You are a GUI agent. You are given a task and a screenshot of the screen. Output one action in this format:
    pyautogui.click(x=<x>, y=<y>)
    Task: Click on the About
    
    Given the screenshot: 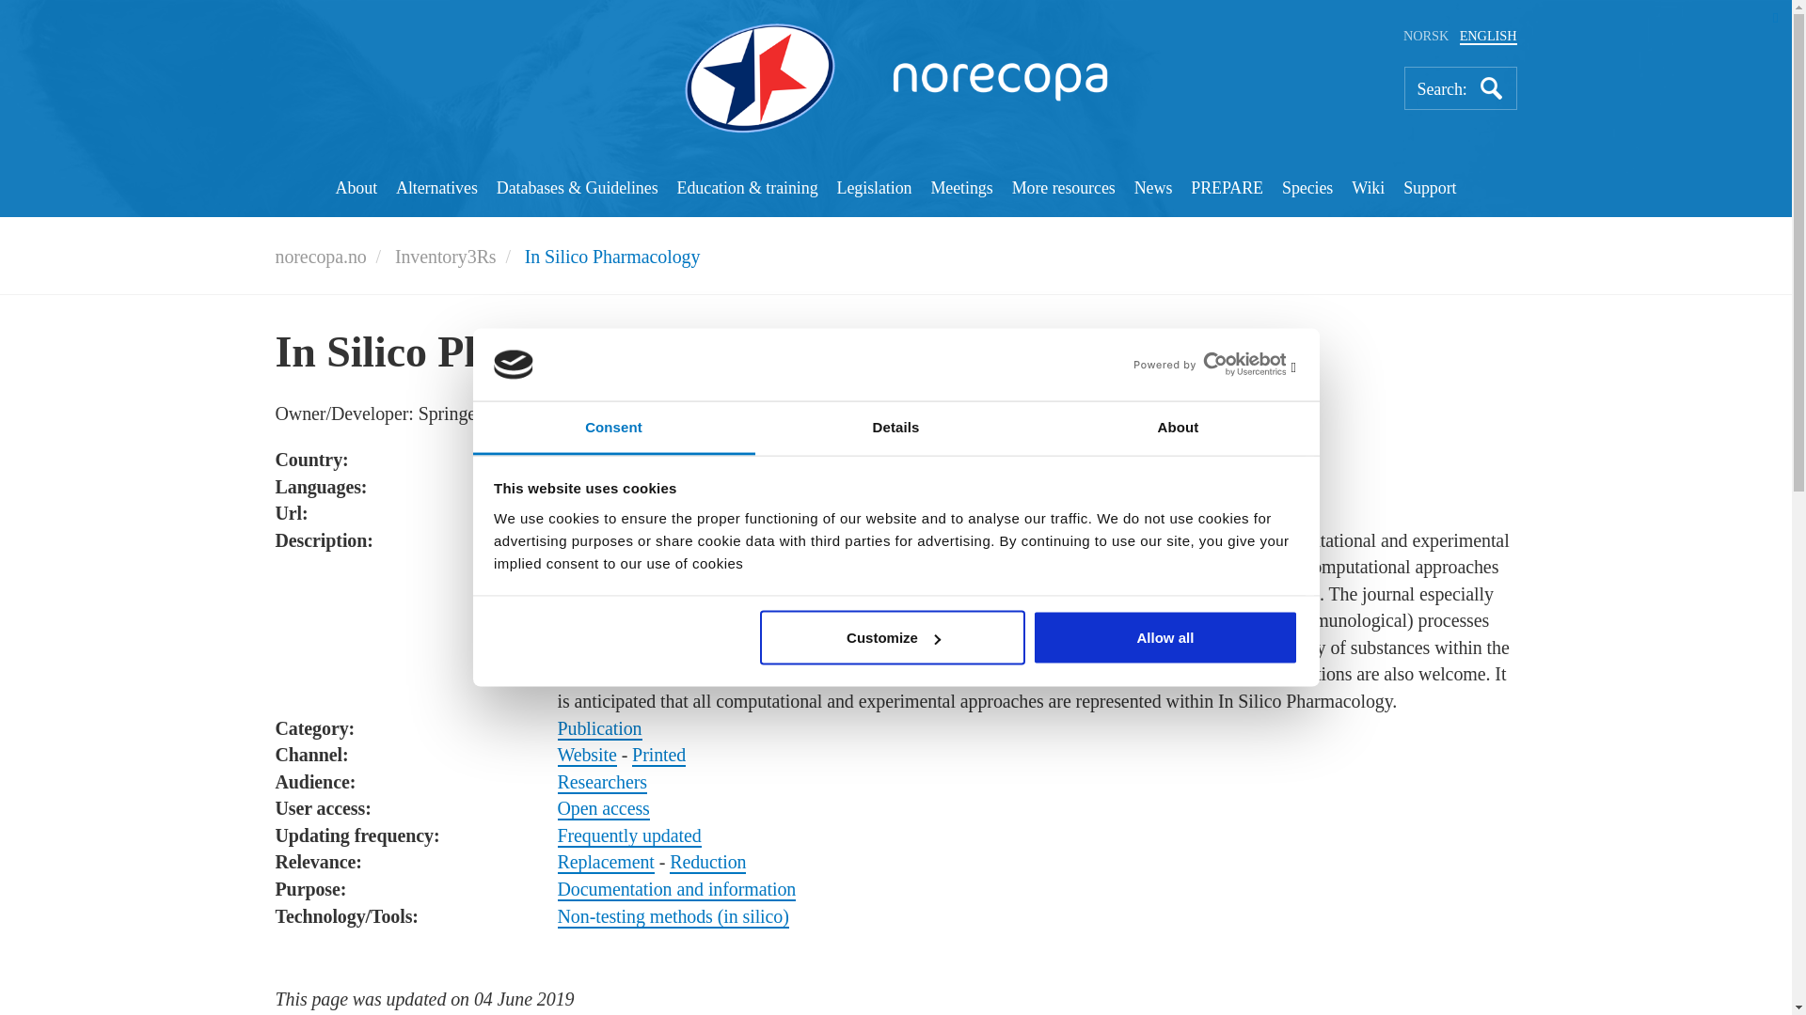 What is the action you would take?
    pyautogui.click(x=1178, y=427)
    